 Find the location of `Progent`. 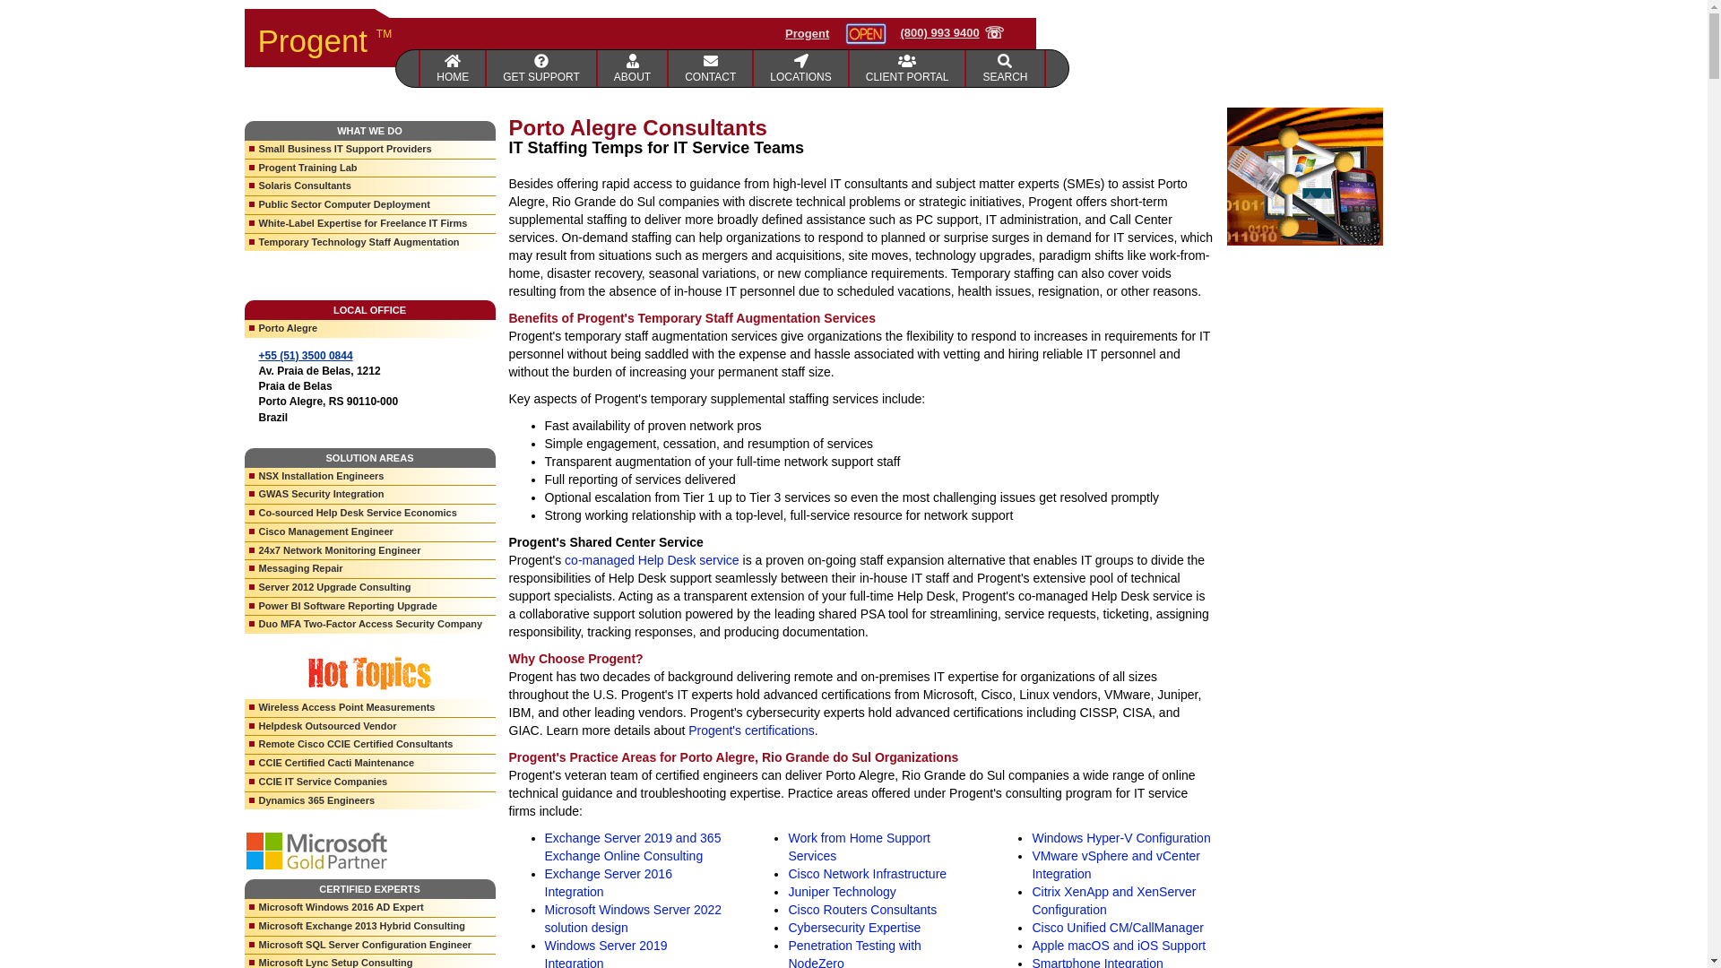

Progent is located at coordinates (807, 34).